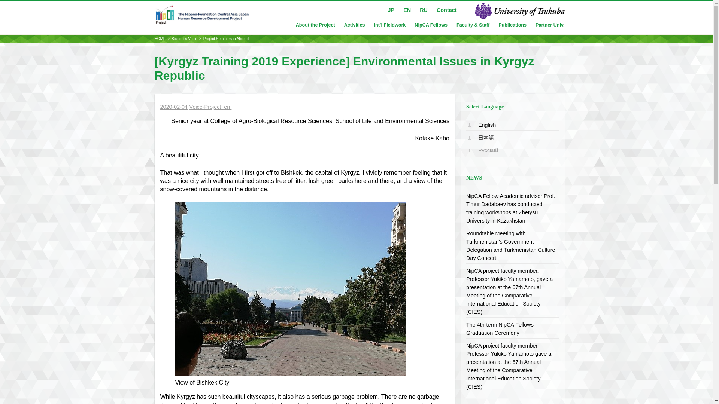 The image size is (719, 404). What do you see at coordinates (160, 39) in the screenshot?
I see `HOME` at bounding box center [160, 39].